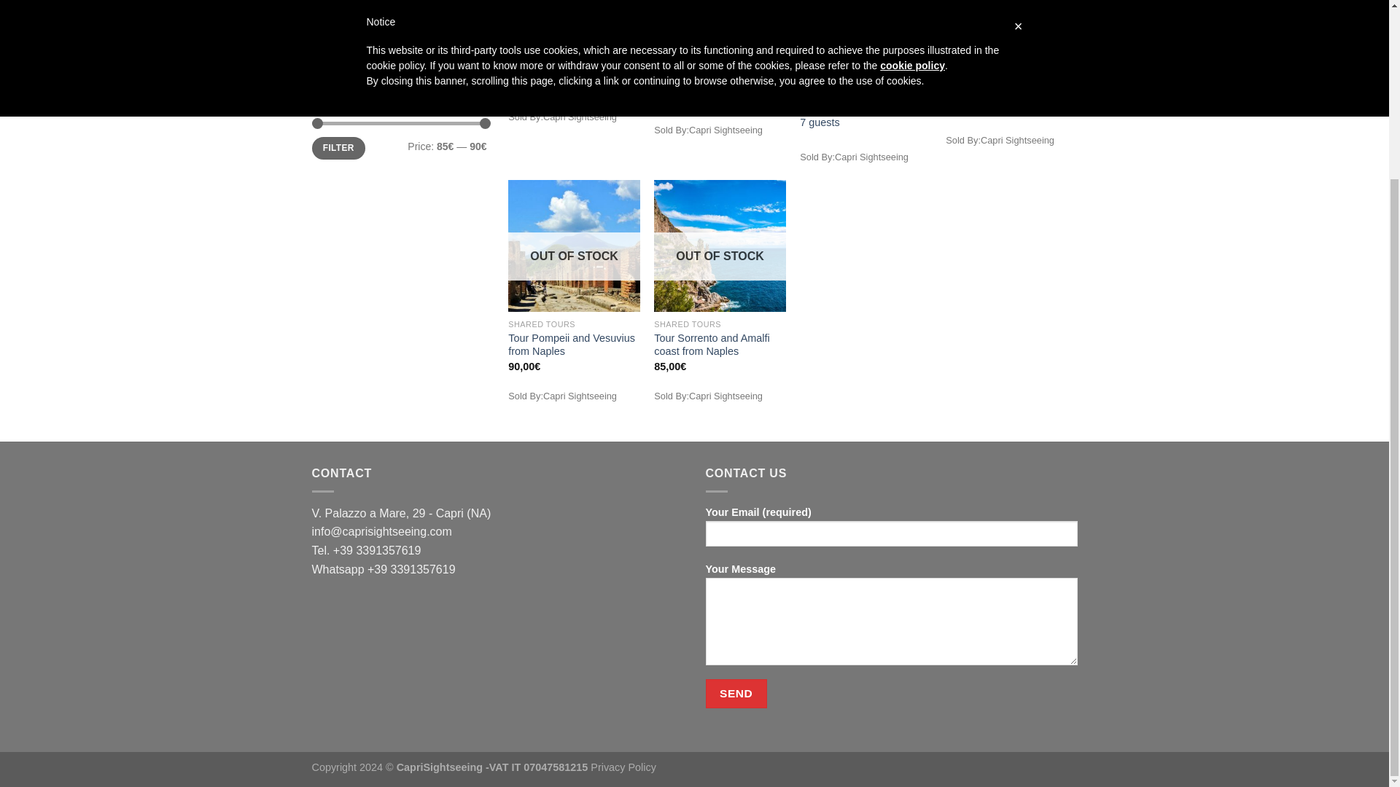 The height and width of the screenshot is (787, 1400). I want to click on Send, so click(736, 693).